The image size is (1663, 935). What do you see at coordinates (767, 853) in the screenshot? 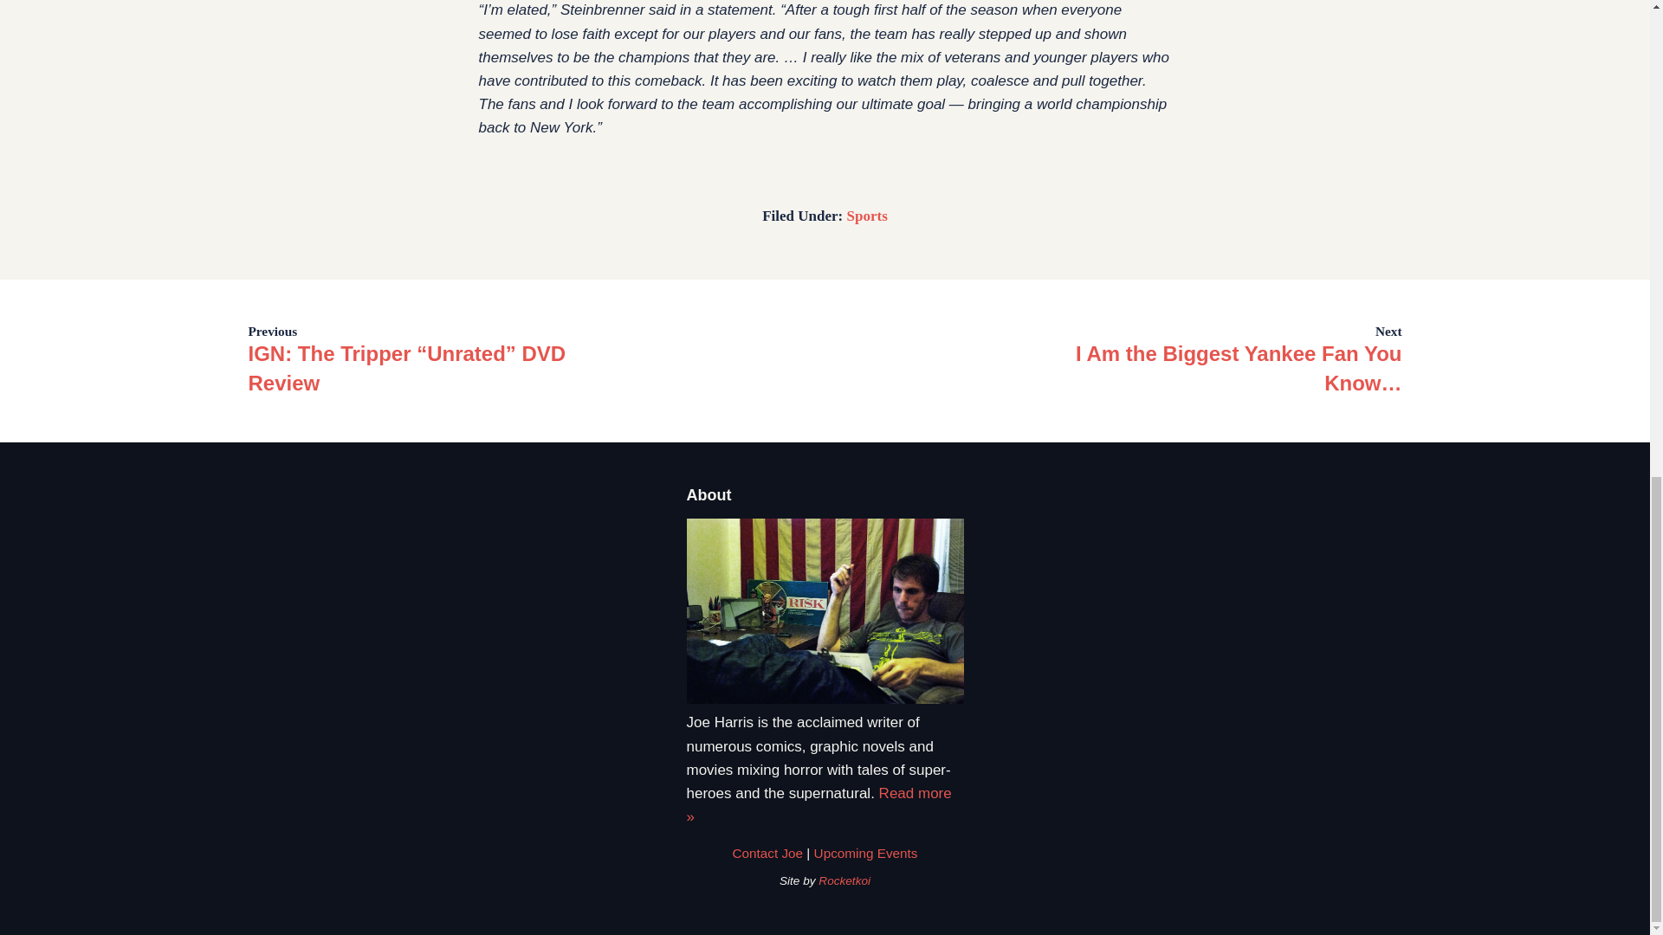
I see `Contact Joe` at bounding box center [767, 853].